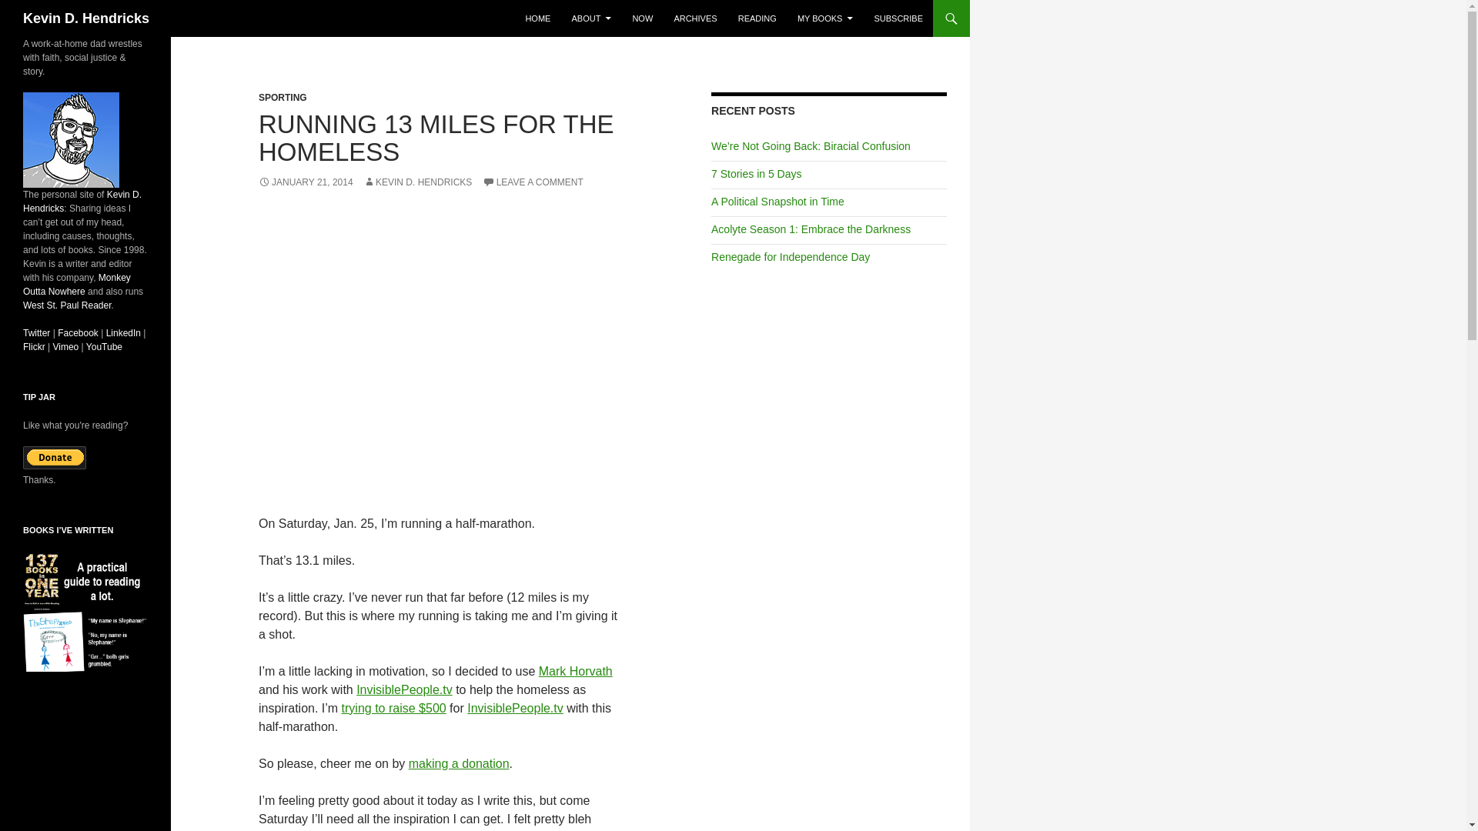  What do you see at coordinates (898, 18) in the screenshot?
I see `SUBSCRIBE` at bounding box center [898, 18].